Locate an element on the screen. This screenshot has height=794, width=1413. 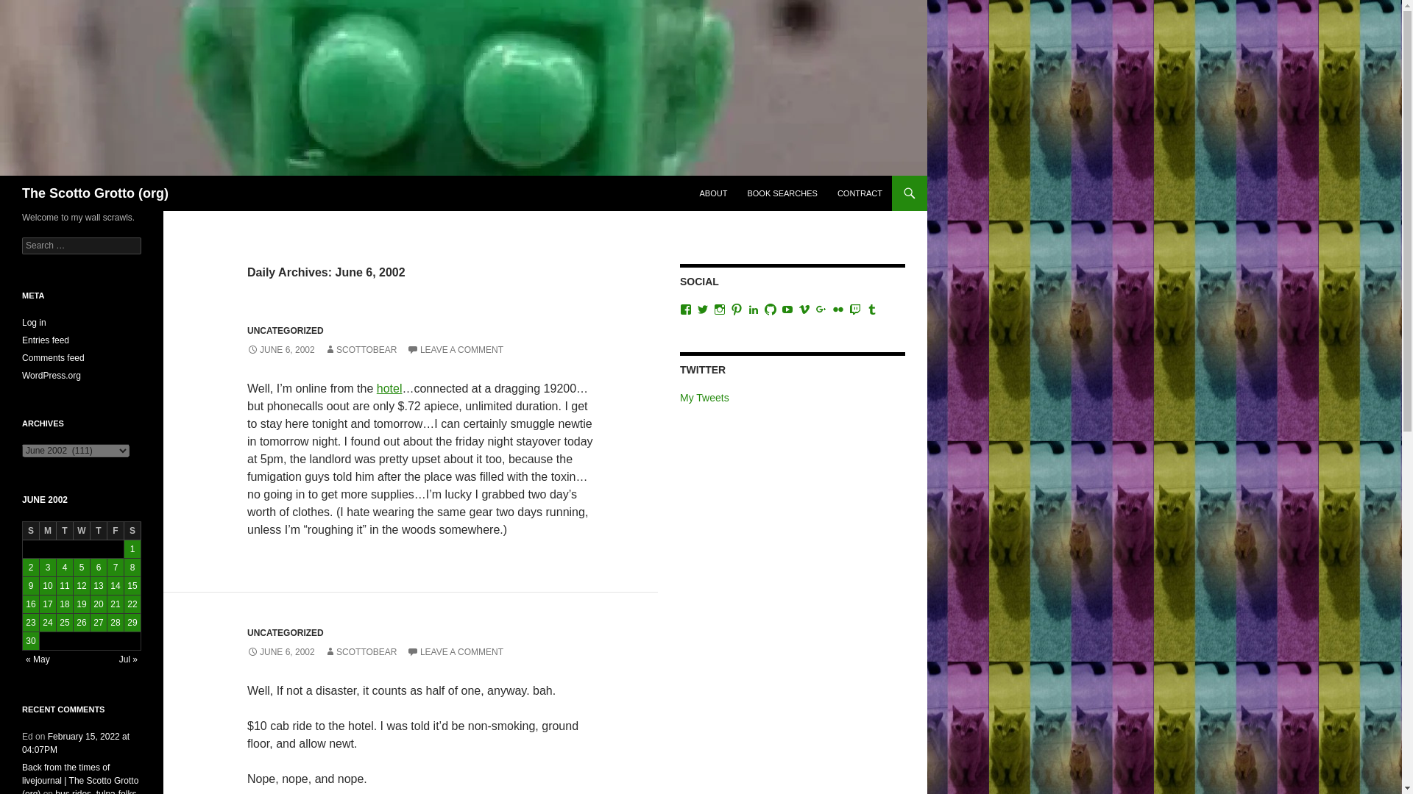
UNCATEGORIZED is located at coordinates (286, 330).